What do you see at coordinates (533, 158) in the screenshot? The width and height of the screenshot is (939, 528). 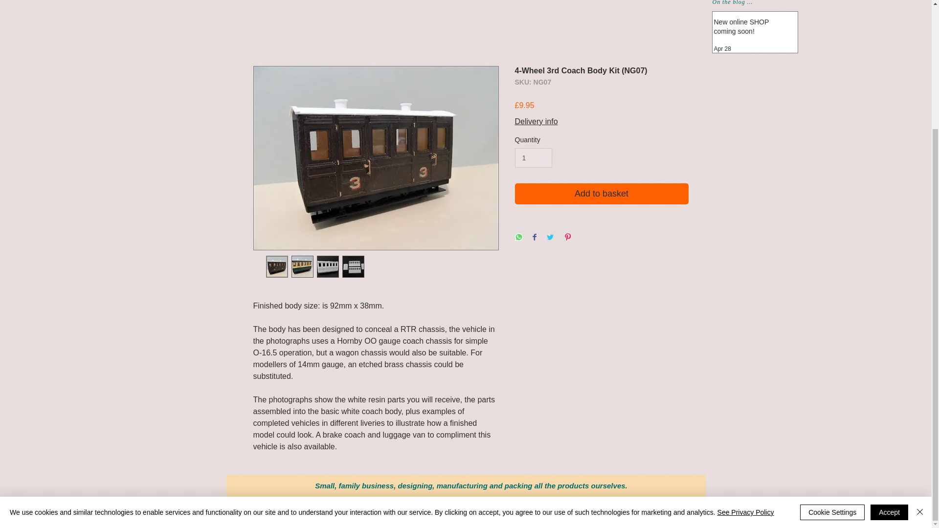 I see `1` at bounding box center [533, 158].